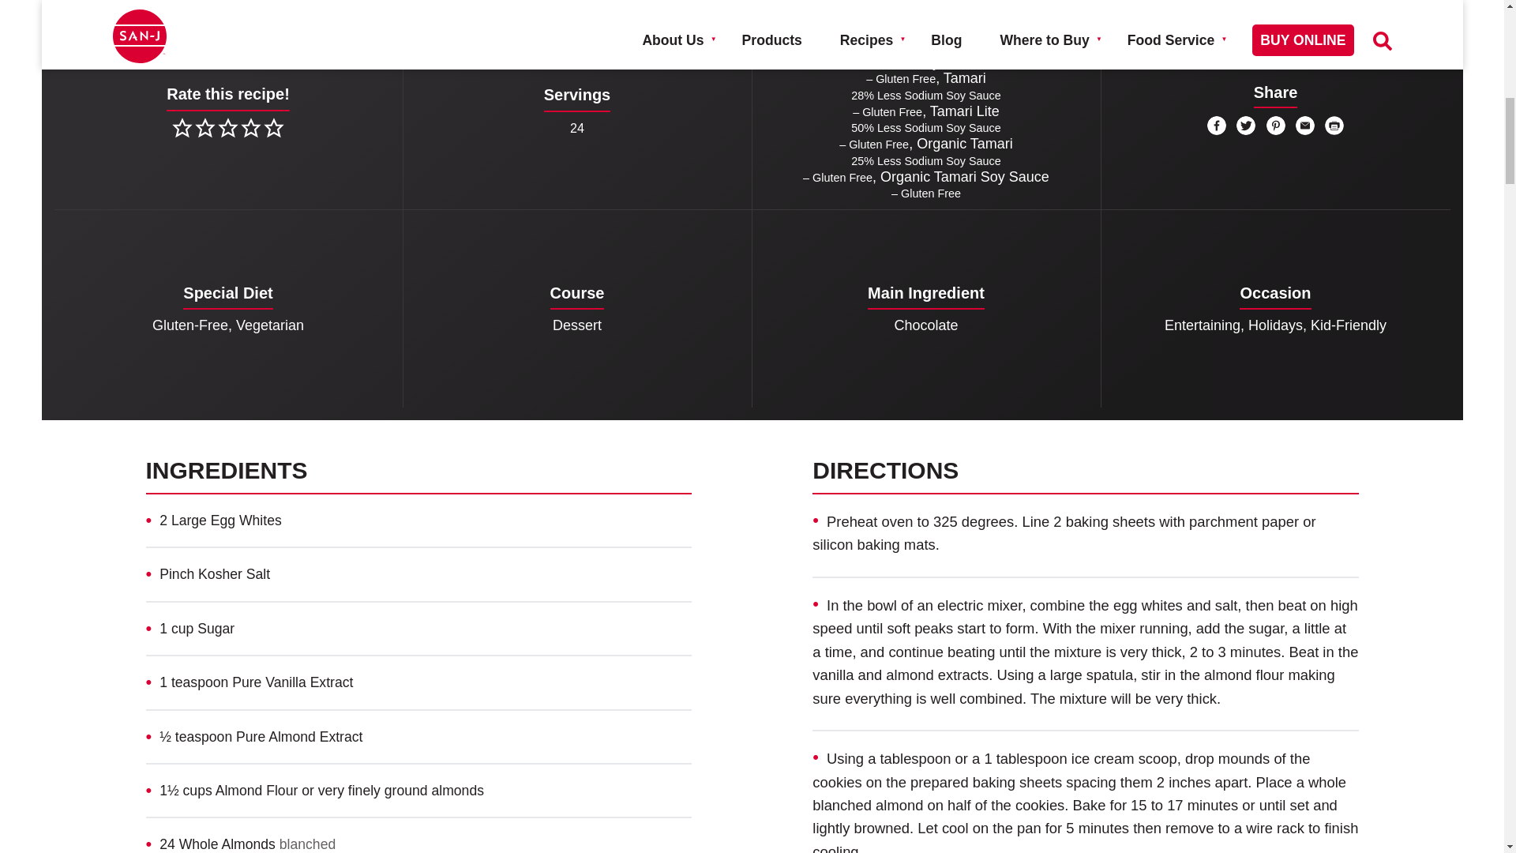  Describe the element at coordinates (1216, 125) in the screenshot. I see `Share on Facebook` at that location.